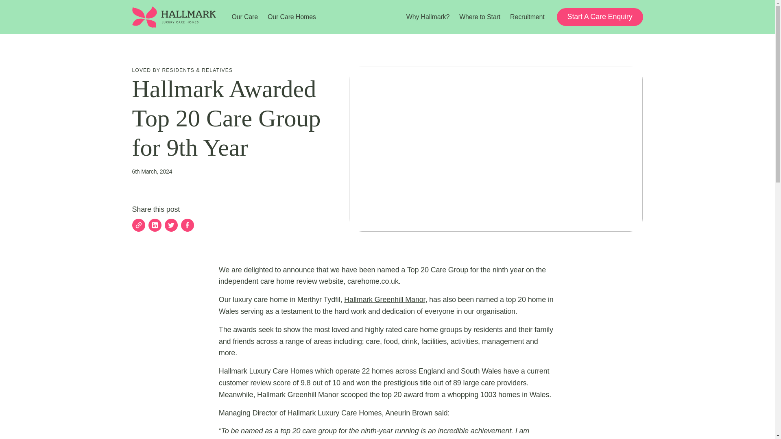  What do you see at coordinates (428, 16) in the screenshot?
I see `Why Hallmark?` at bounding box center [428, 16].